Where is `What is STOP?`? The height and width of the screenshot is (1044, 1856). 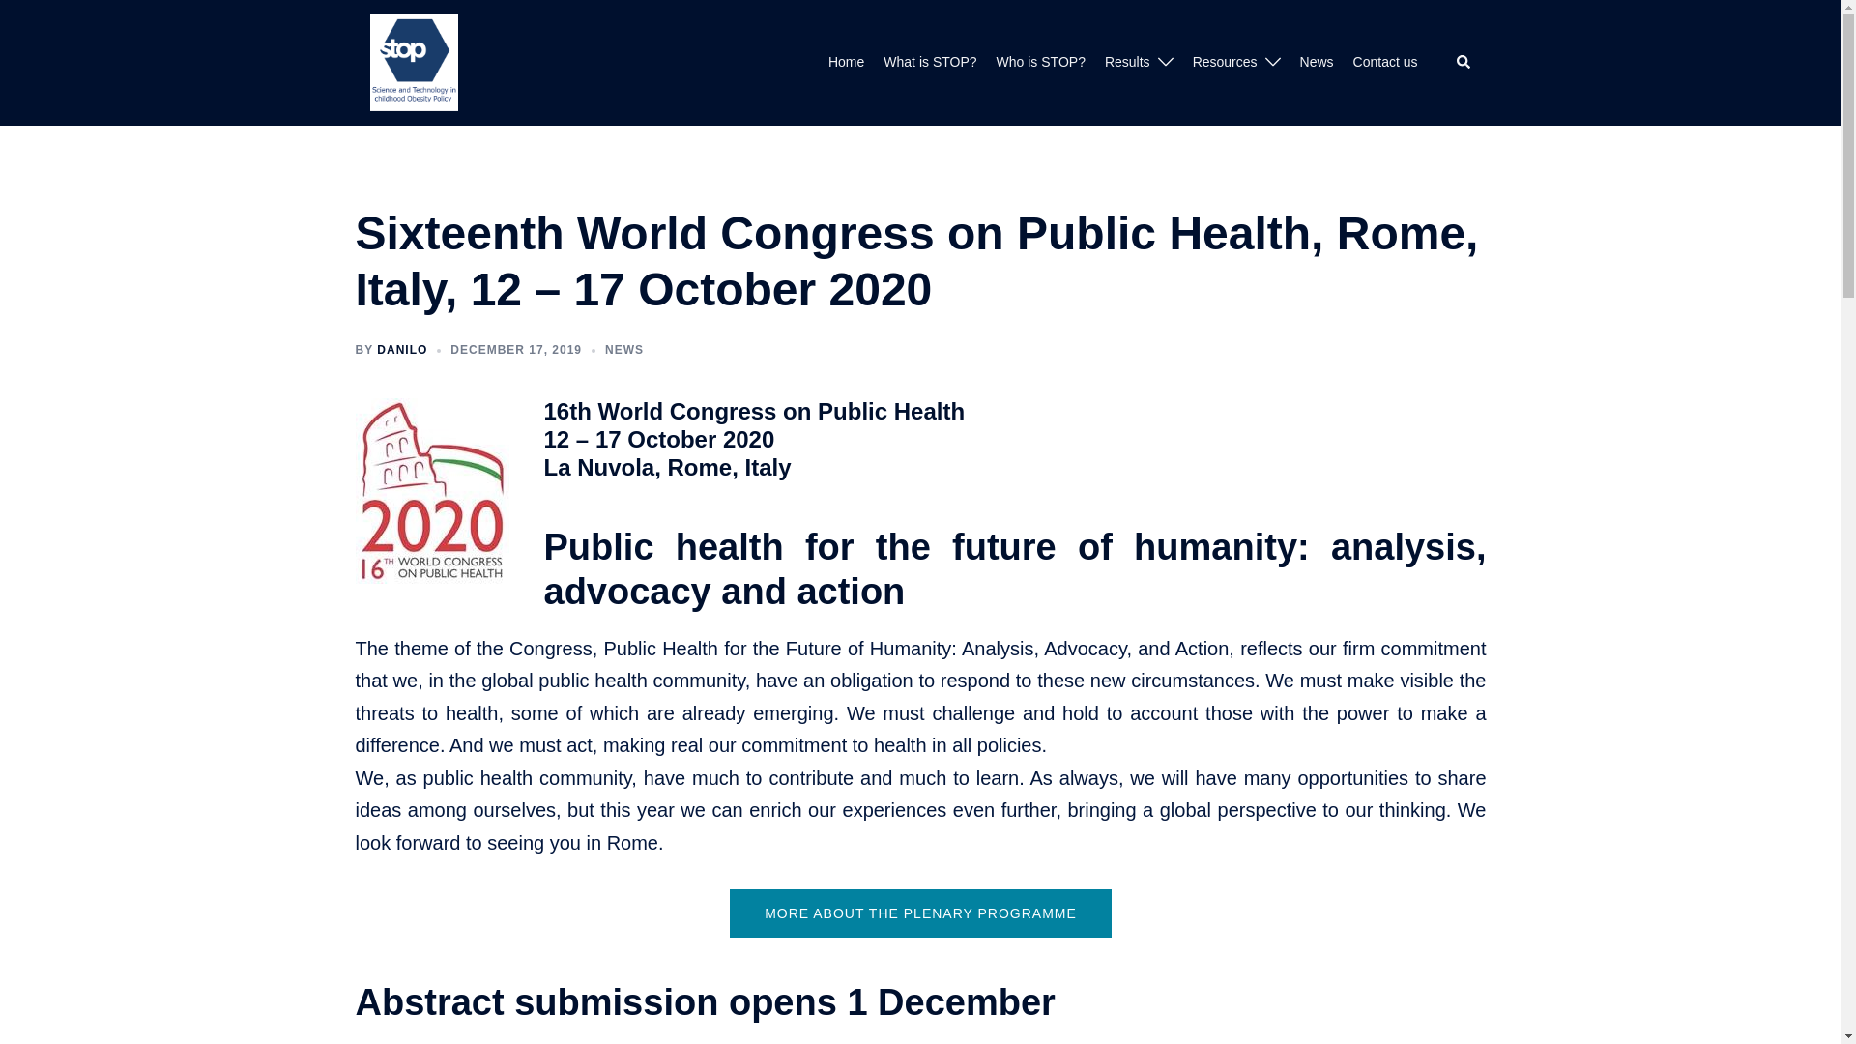 What is STOP? is located at coordinates (929, 62).